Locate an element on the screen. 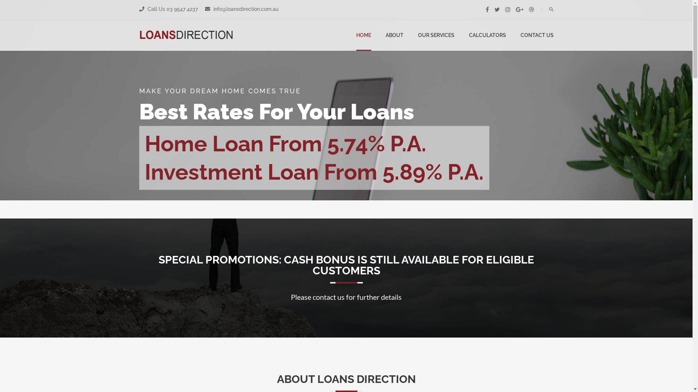 Image resolution: width=698 pixels, height=392 pixels. OUR SERVICES is located at coordinates (436, 36).